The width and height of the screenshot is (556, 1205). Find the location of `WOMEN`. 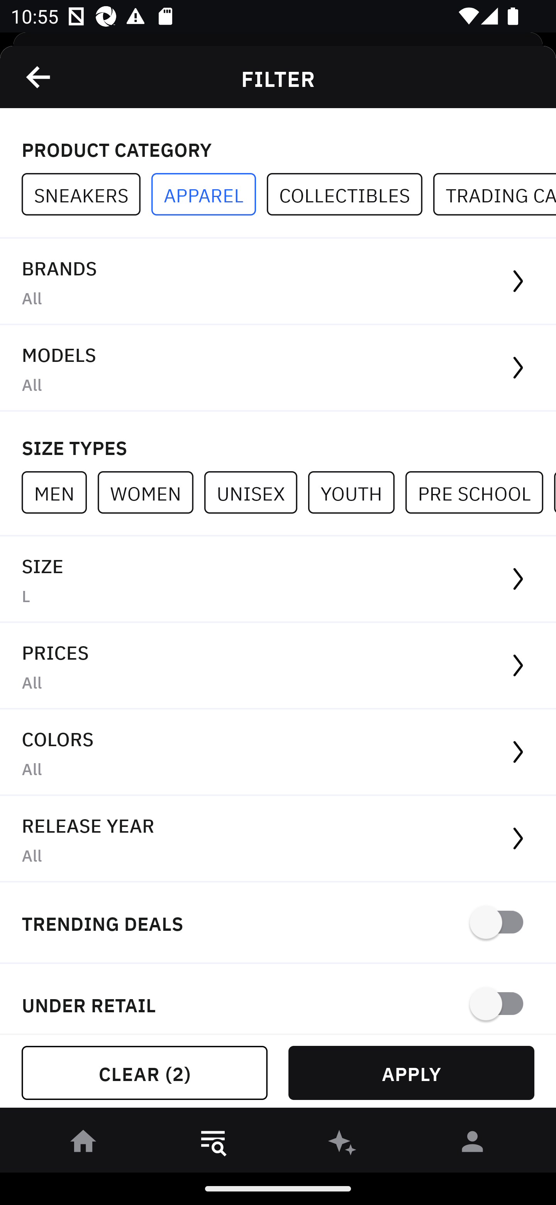

WOMEN is located at coordinates (151, 492).